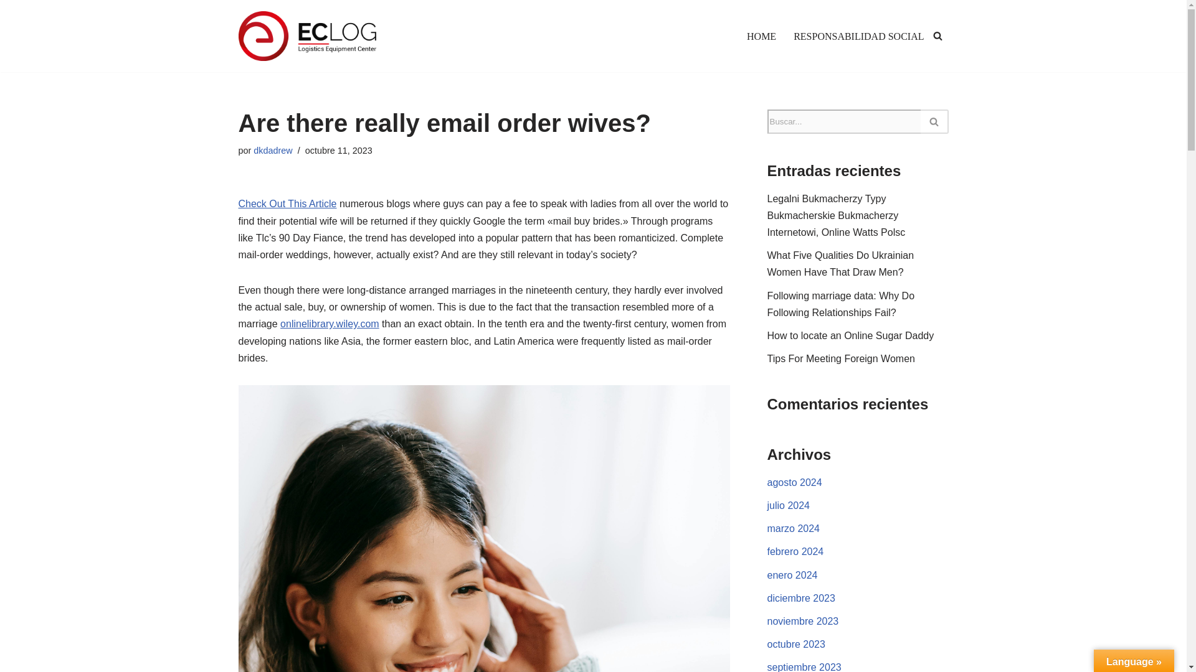 Image resolution: width=1196 pixels, height=672 pixels. I want to click on Saltar al contenido, so click(9, 26).